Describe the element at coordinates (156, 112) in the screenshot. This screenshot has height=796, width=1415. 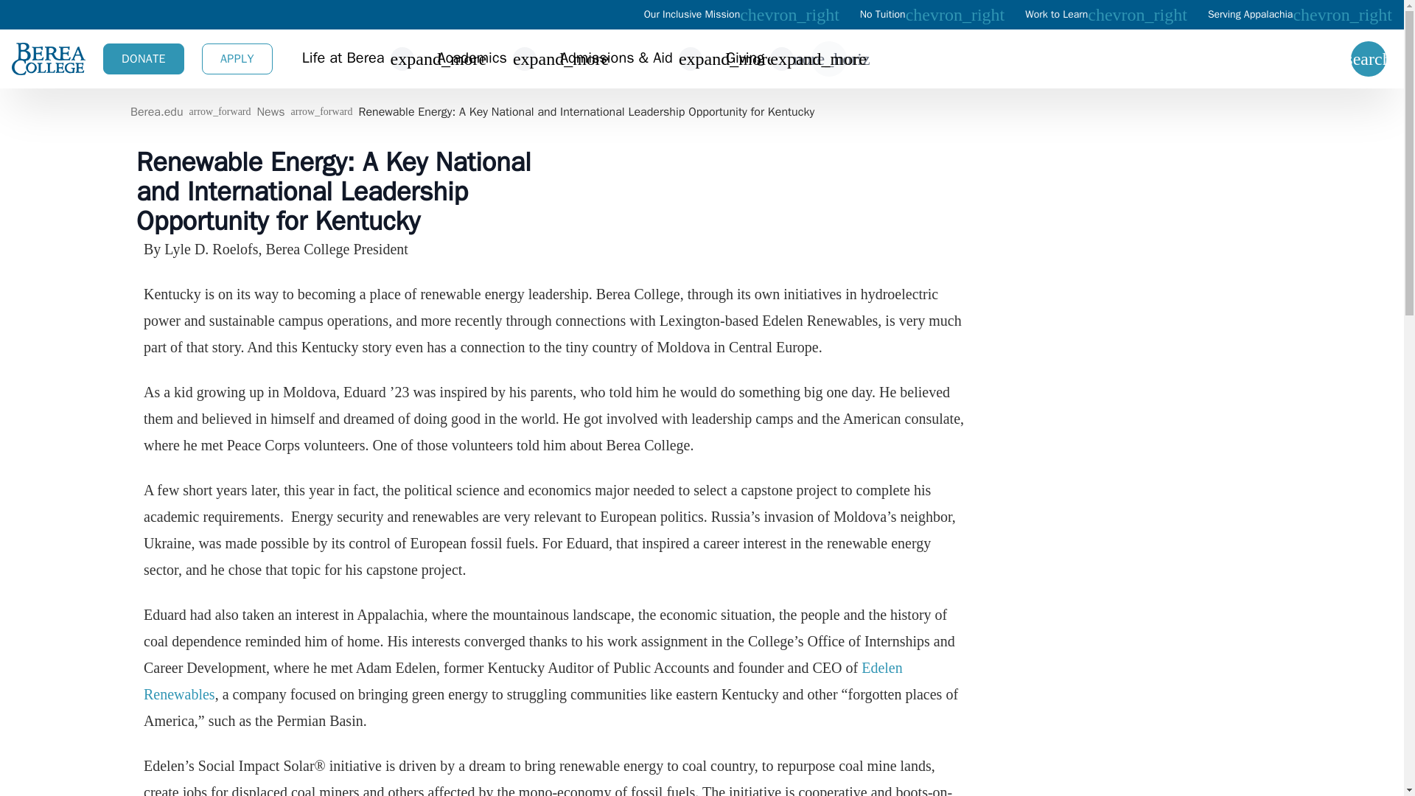
I see `Berea.edu` at that location.